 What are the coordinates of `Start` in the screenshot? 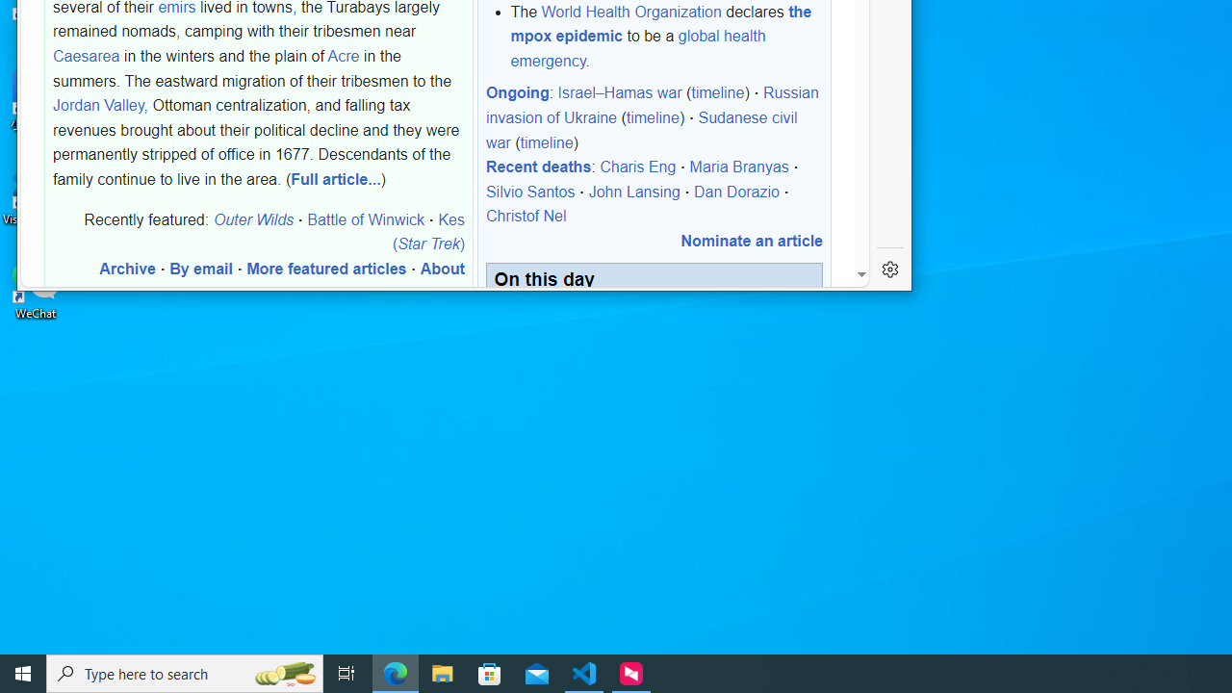 It's located at (23, 674).